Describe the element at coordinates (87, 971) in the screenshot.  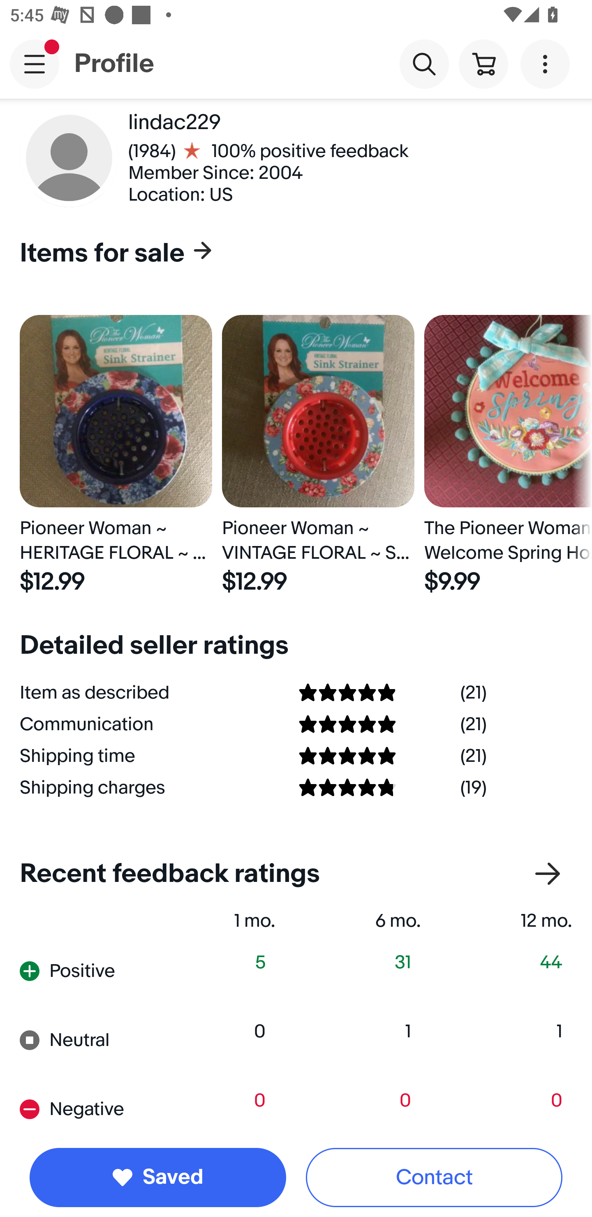
I see `Positive Open all positive rating details.` at that location.